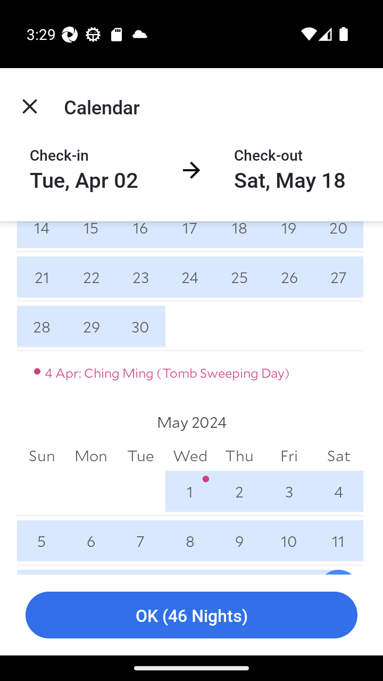  What do you see at coordinates (140, 541) in the screenshot?
I see `7 7 May 2024` at bounding box center [140, 541].